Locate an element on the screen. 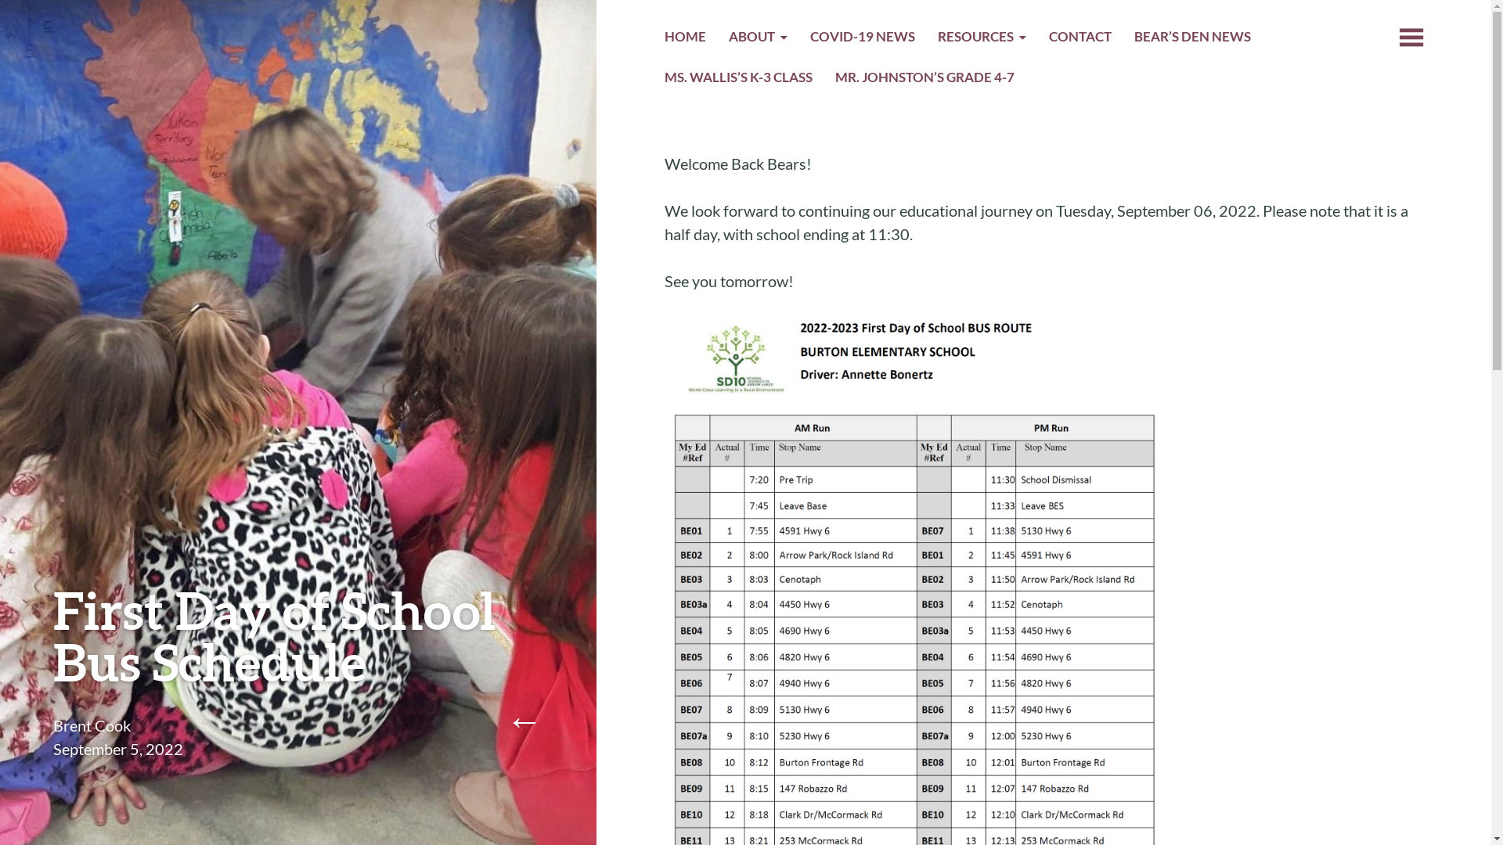  Brent Cook is located at coordinates (92, 725).